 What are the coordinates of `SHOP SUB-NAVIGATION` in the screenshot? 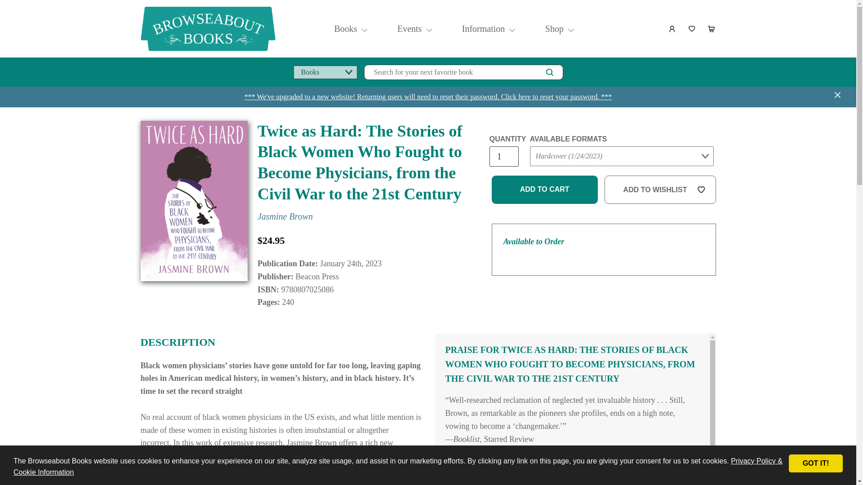 It's located at (571, 28).